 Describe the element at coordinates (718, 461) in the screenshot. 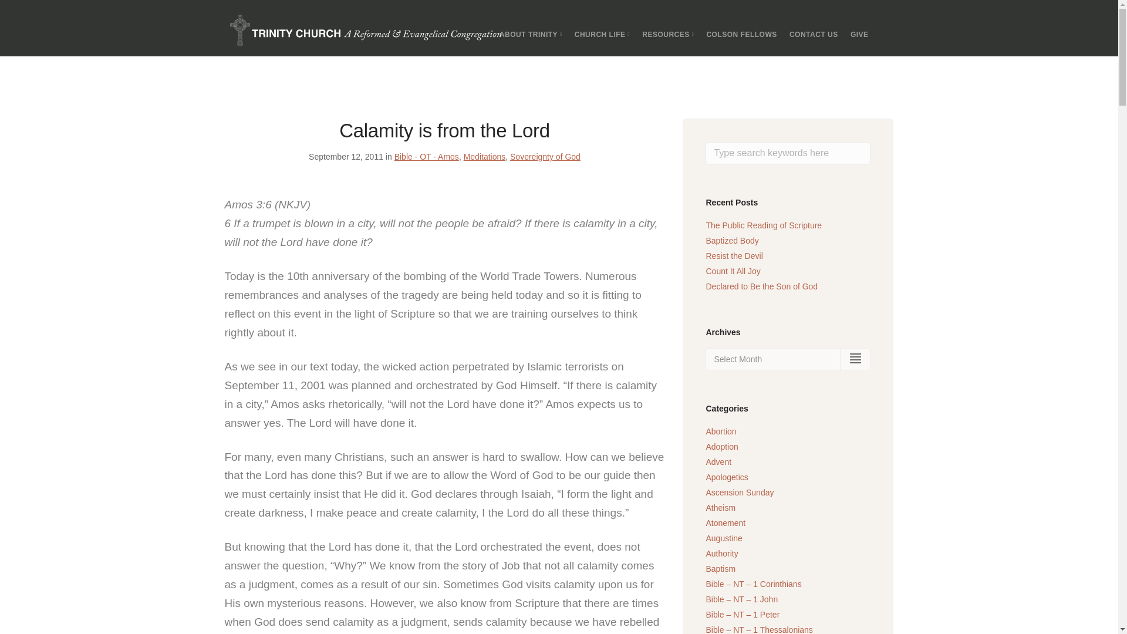

I see `Advent` at that location.